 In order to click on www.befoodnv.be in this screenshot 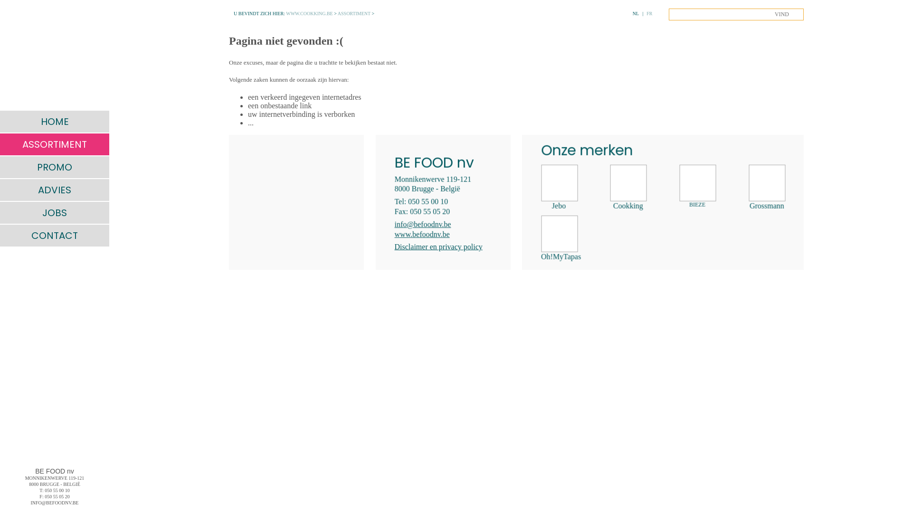, I will do `click(422, 234)`.